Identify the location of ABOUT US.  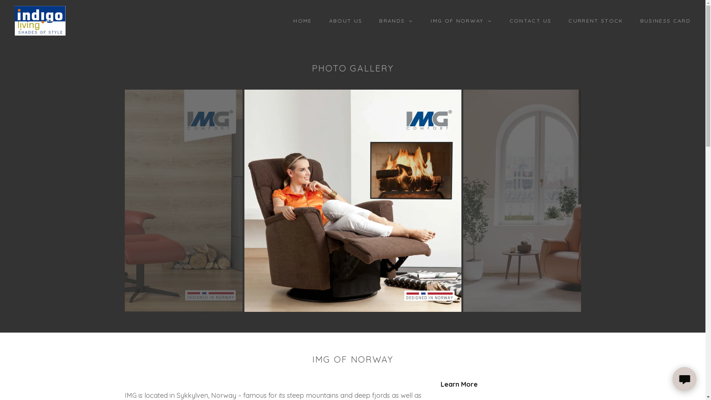
(343, 21).